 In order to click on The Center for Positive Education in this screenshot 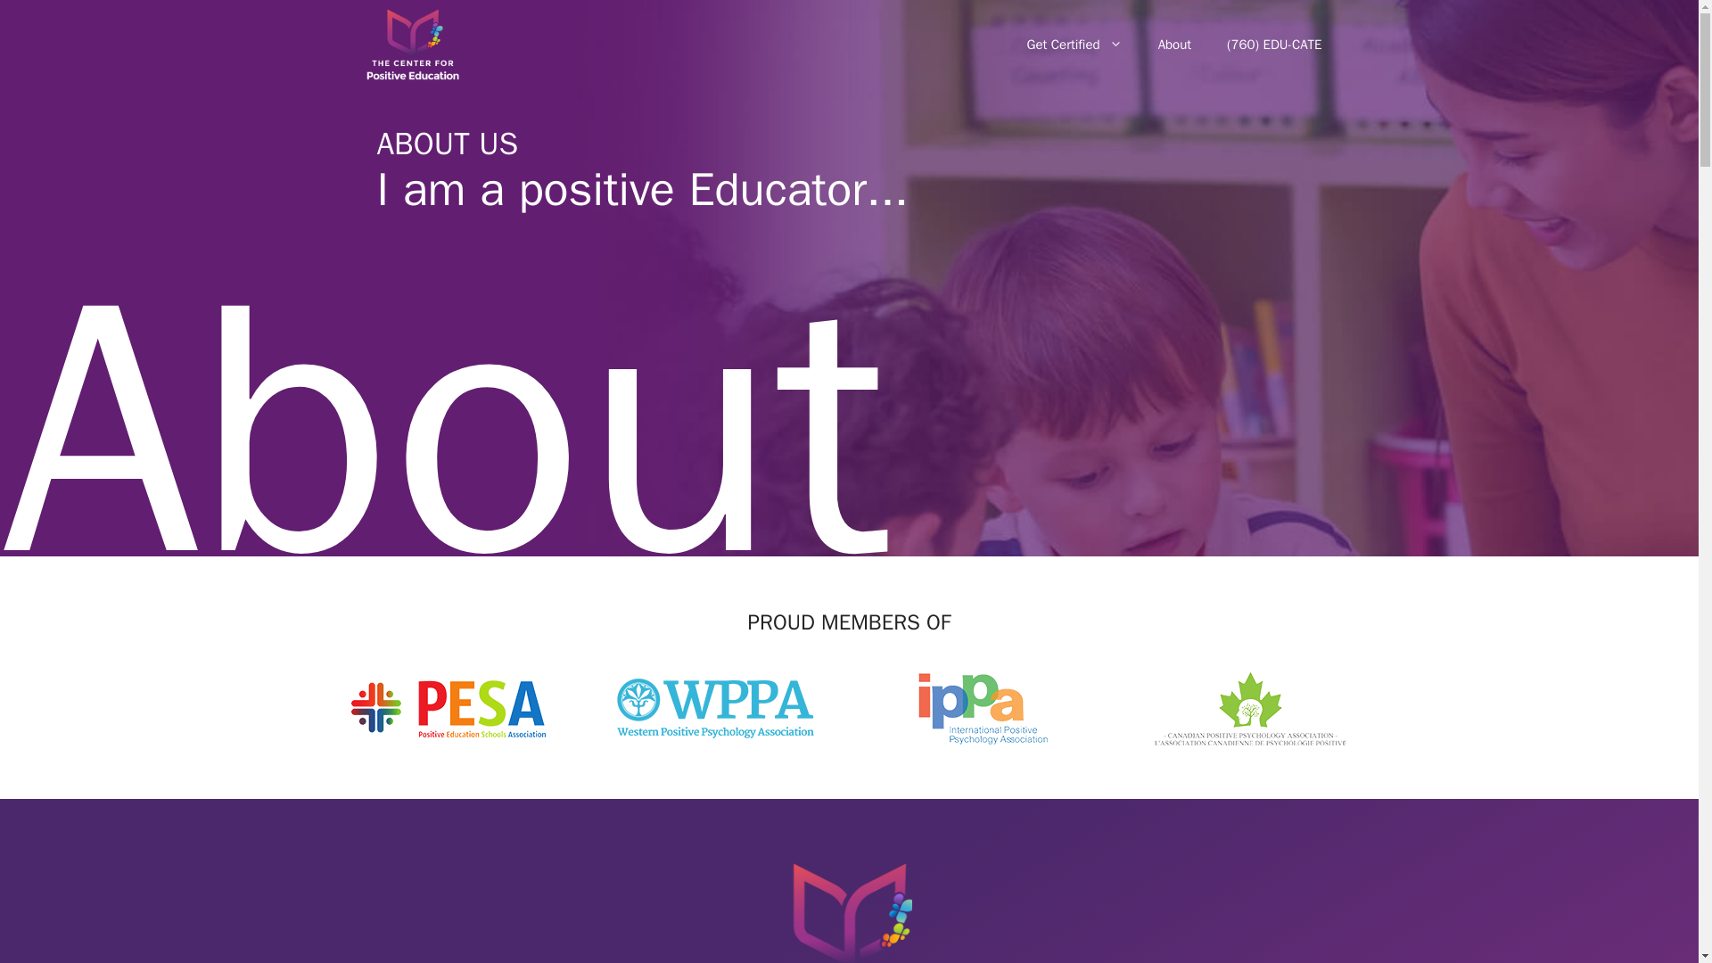, I will do `click(412, 45)`.